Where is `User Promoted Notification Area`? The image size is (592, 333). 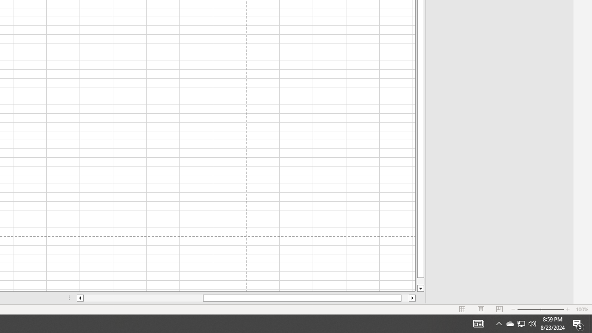
User Promoted Notification Area is located at coordinates (143, 298).